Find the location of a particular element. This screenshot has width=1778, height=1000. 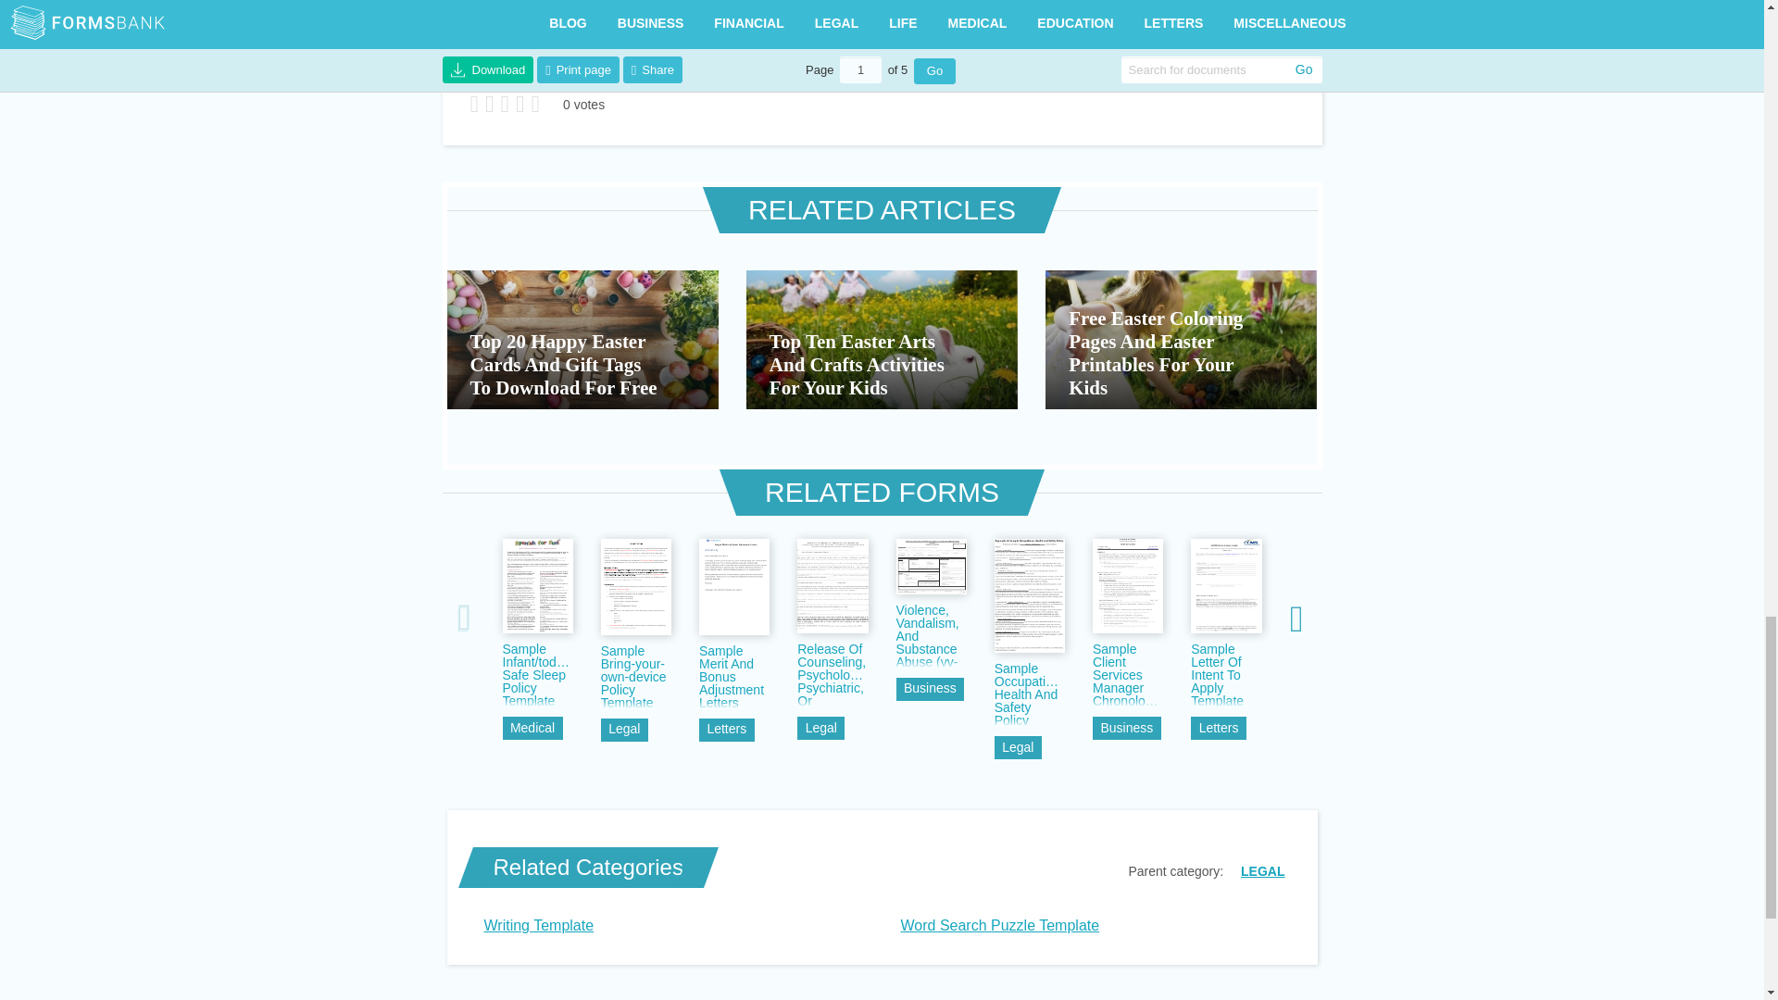

Sample Client Services Manager Chronological Resume Template is located at coordinates (1128, 674).